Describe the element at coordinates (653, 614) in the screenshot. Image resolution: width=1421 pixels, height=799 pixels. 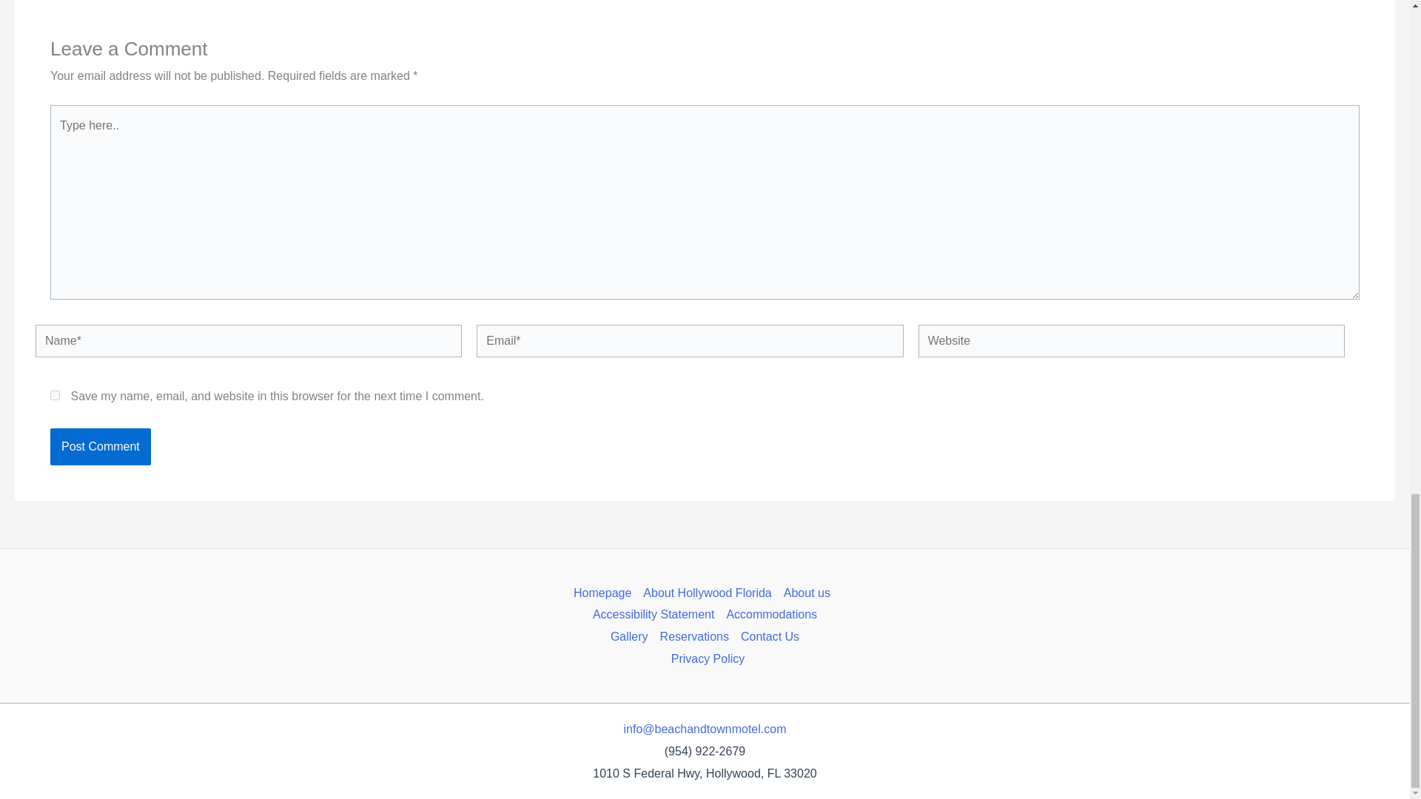
I see `Accessibility Statement` at that location.